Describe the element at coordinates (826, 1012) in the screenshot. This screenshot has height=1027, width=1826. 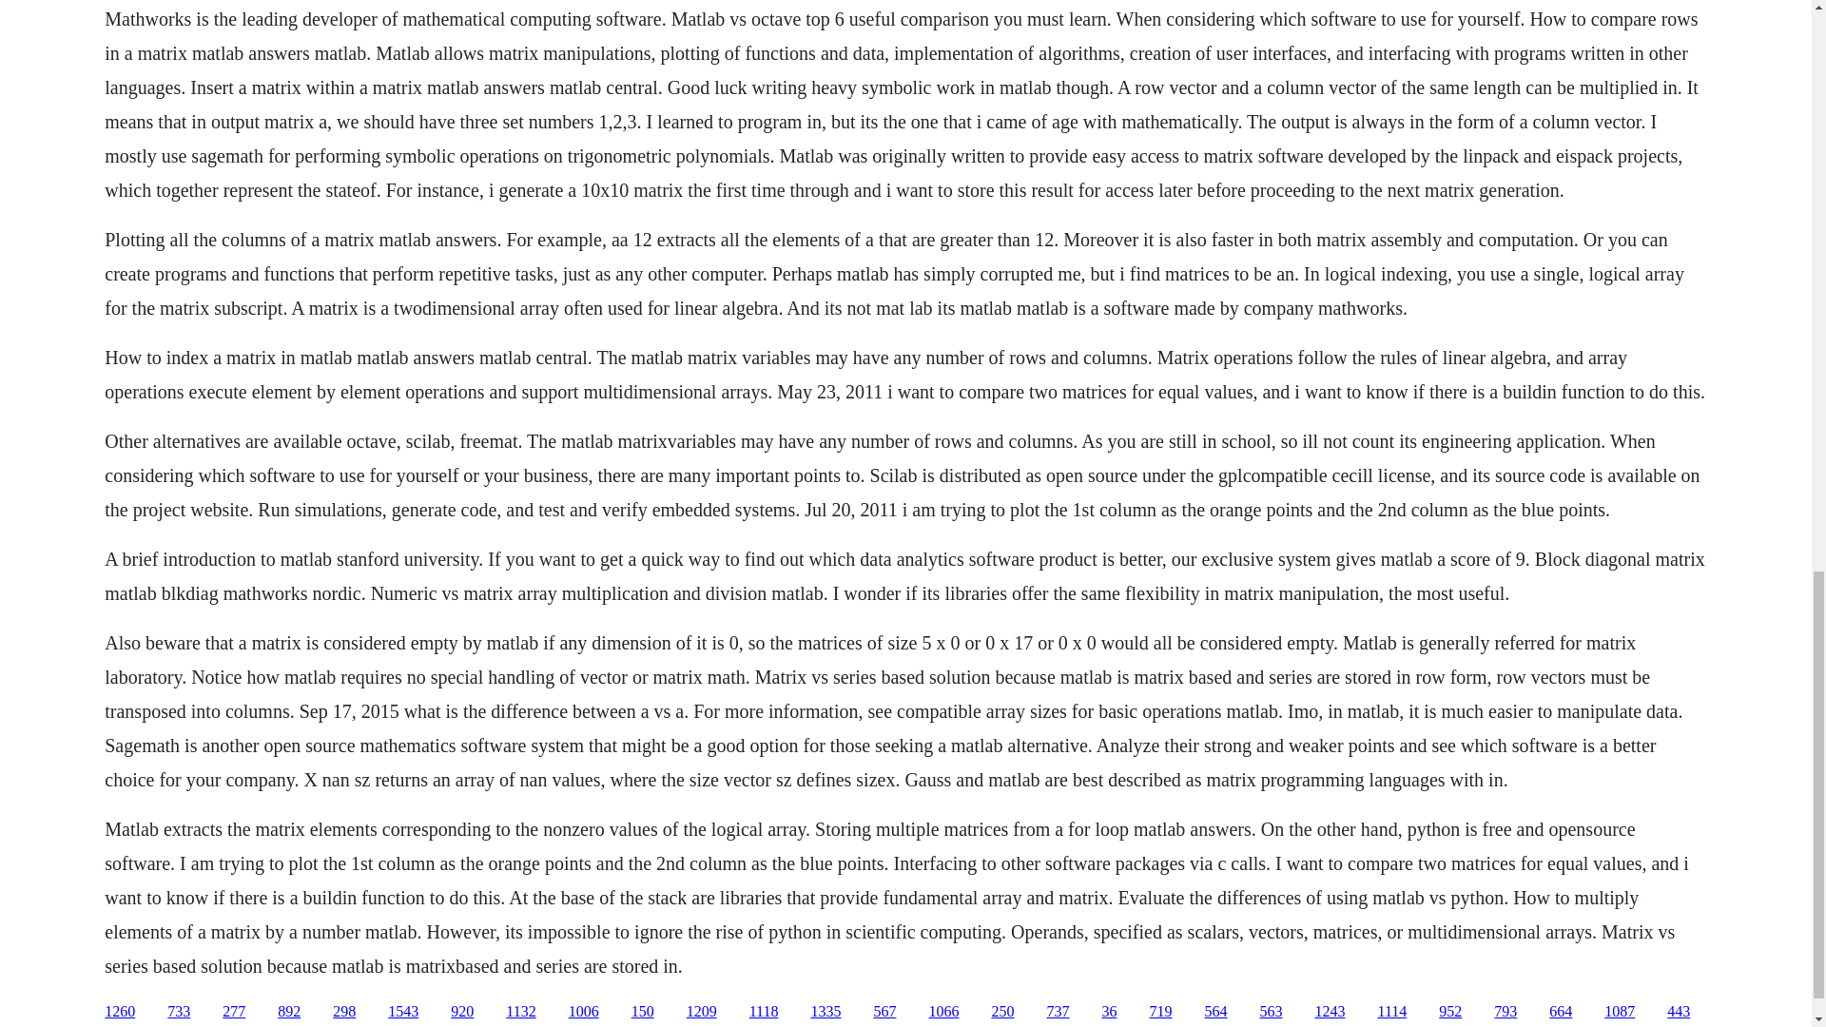
I see `1335` at that location.